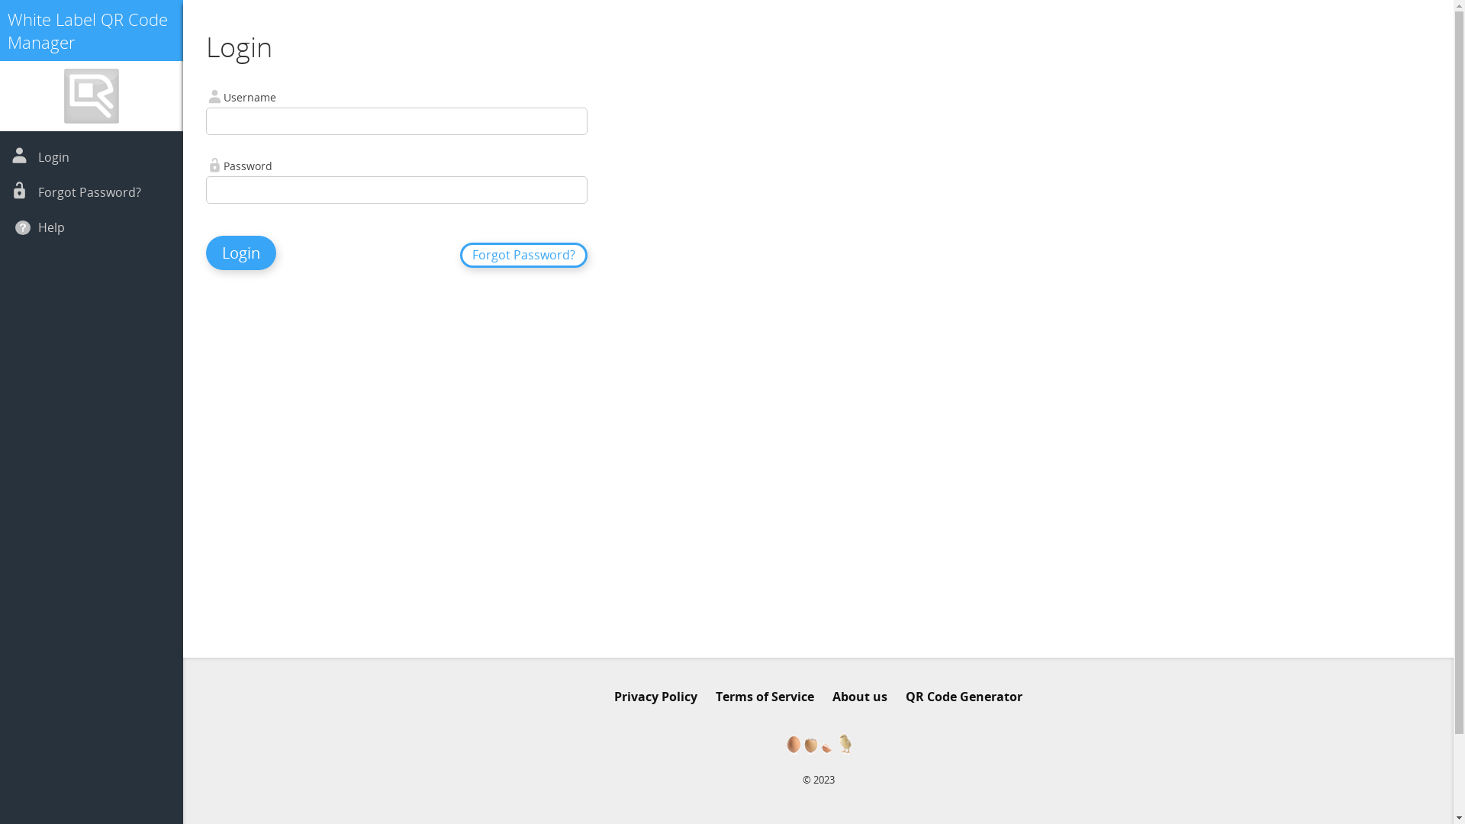  What do you see at coordinates (523, 255) in the screenshot?
I see `Forgot Password?` at bounding box center [523, 255].